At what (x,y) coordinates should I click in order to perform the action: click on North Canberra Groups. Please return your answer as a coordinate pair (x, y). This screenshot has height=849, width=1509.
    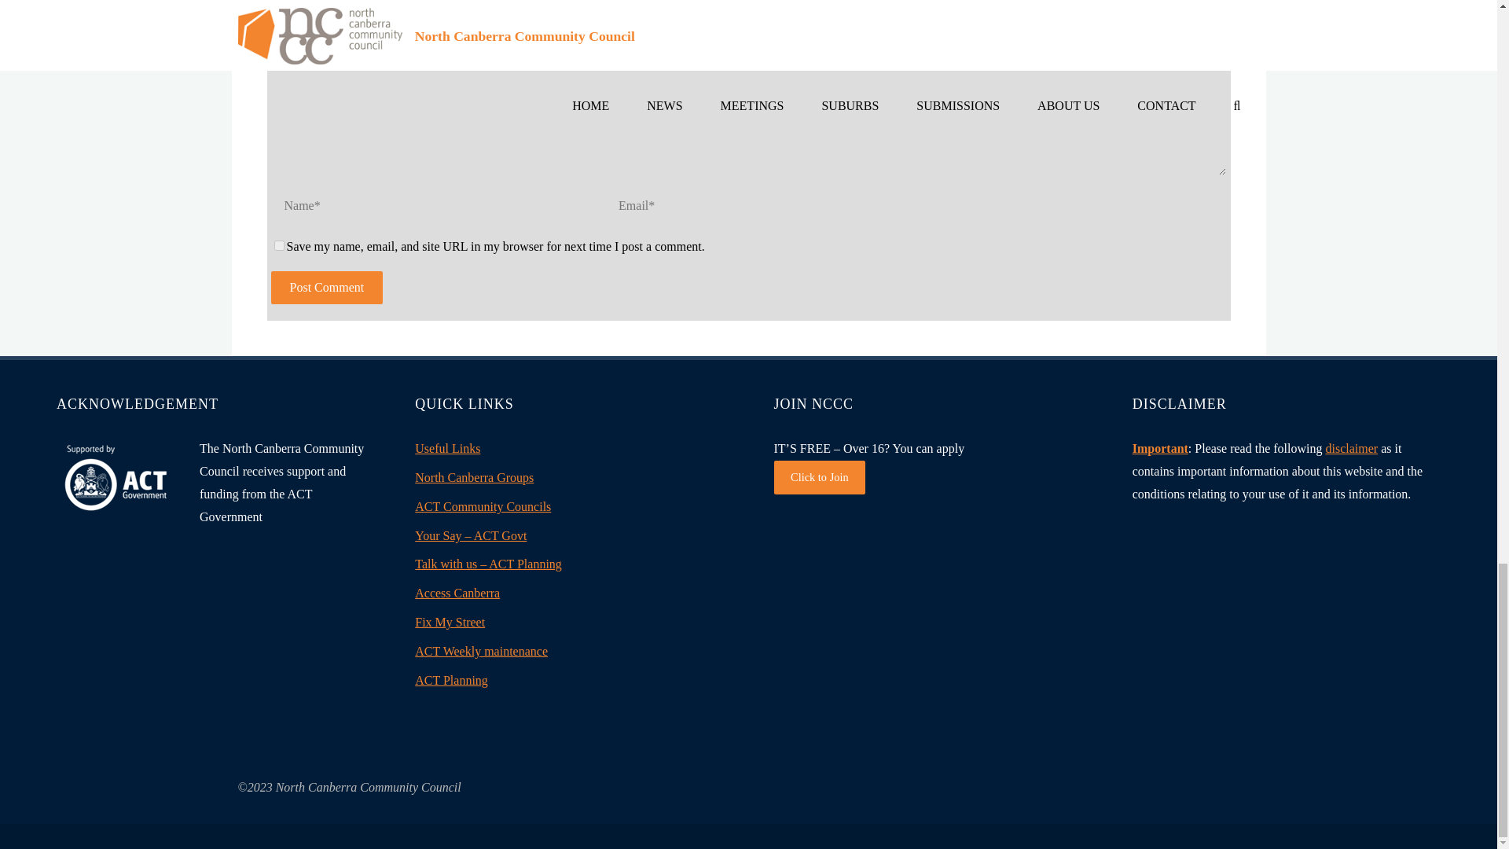
    Looking at the image, I should click on (475, 477).